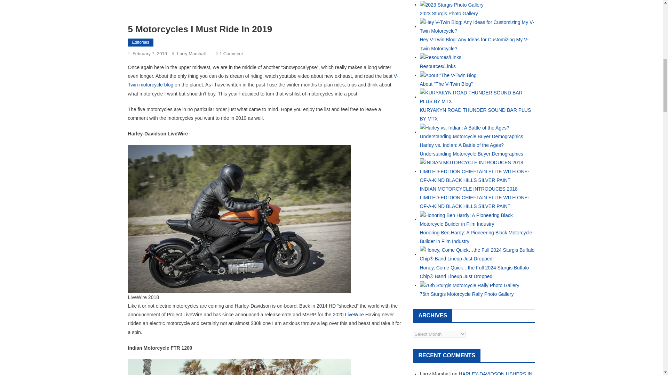 The width and height of the screenshot is (668, 375). I want to click on 2020 LiveWire, so click(141, 43).